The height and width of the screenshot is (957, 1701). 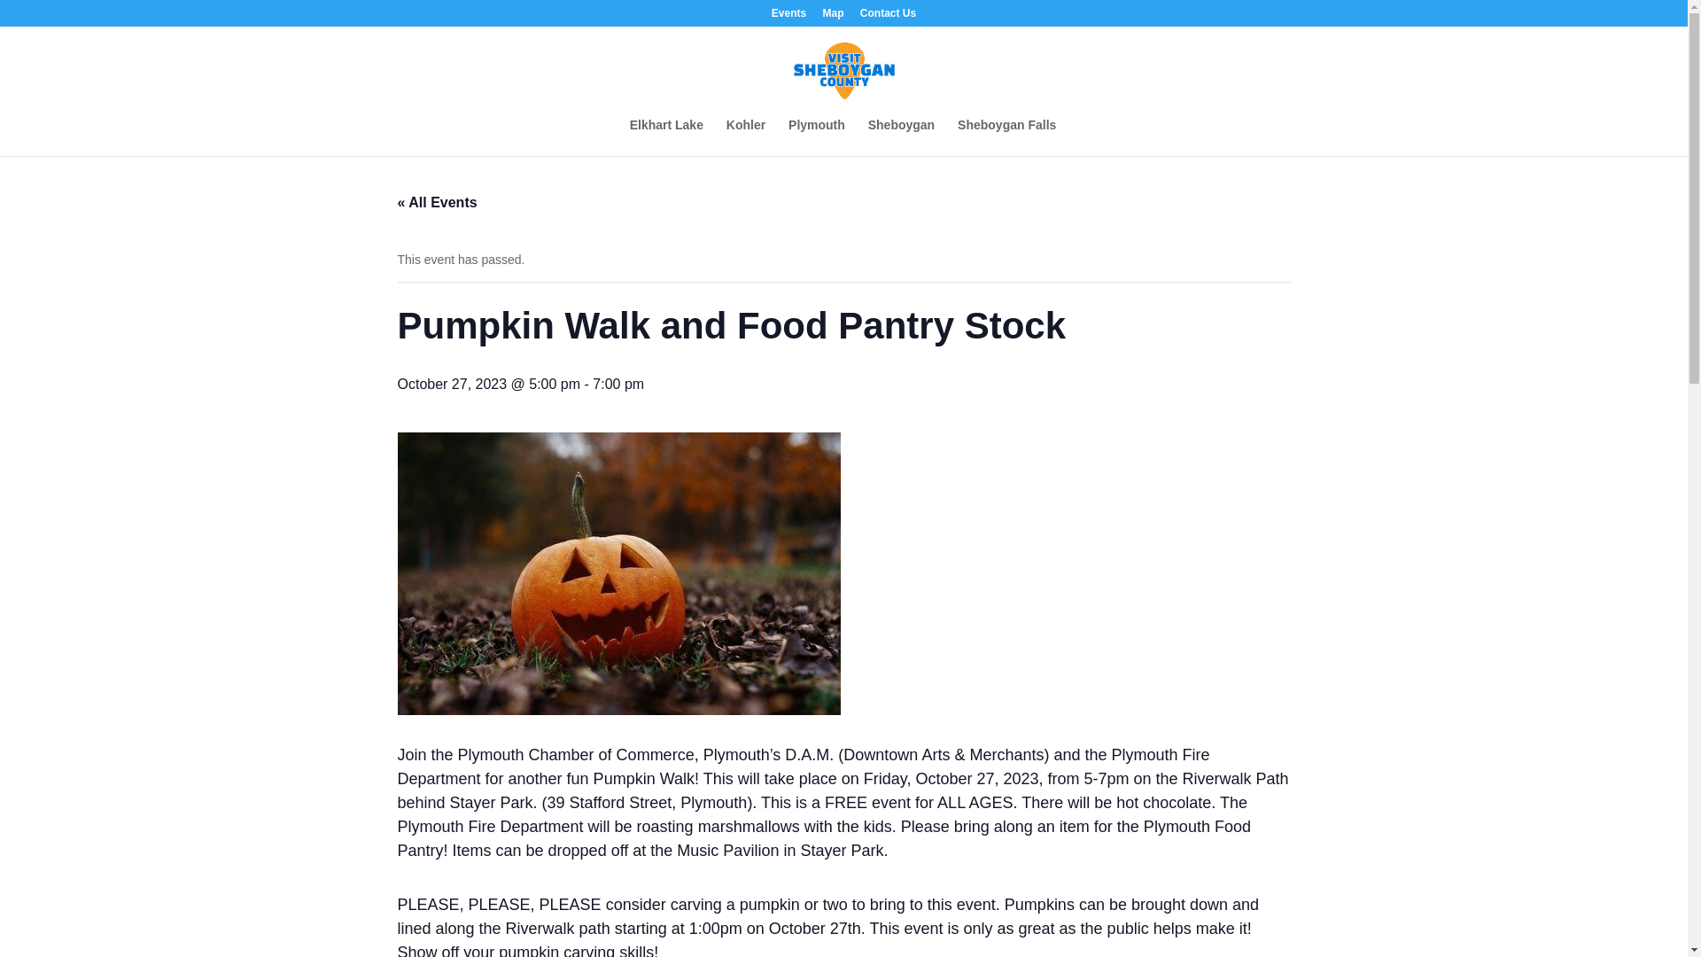 What do you see at coordinates (900, 136) in the screenshot?
I see `Sheboygan` at bounding box center [900, 136].